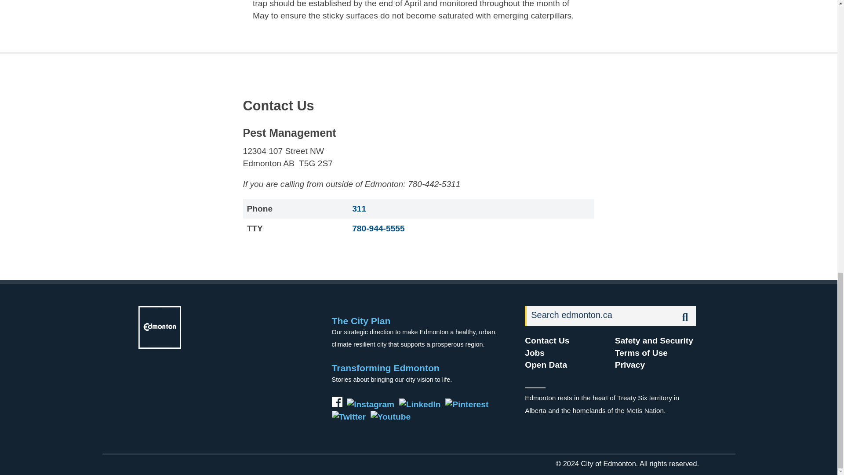 The image size is (844, 475). What do you see at coordinates (359, 208) in the screenshot?
I see `311` at bounding box center [359, 208].